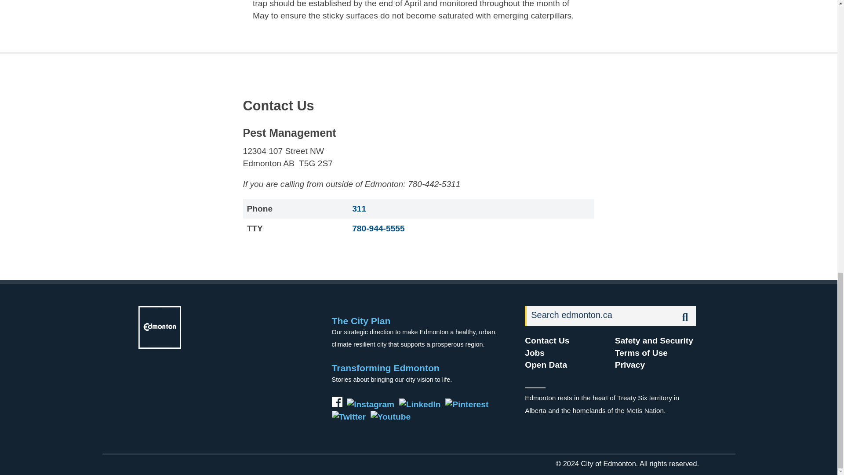 The image size is (844, 475). What do you see at coordinates (359, 208) in the screenshot?
I see `311` at bounding box center [359, 208].